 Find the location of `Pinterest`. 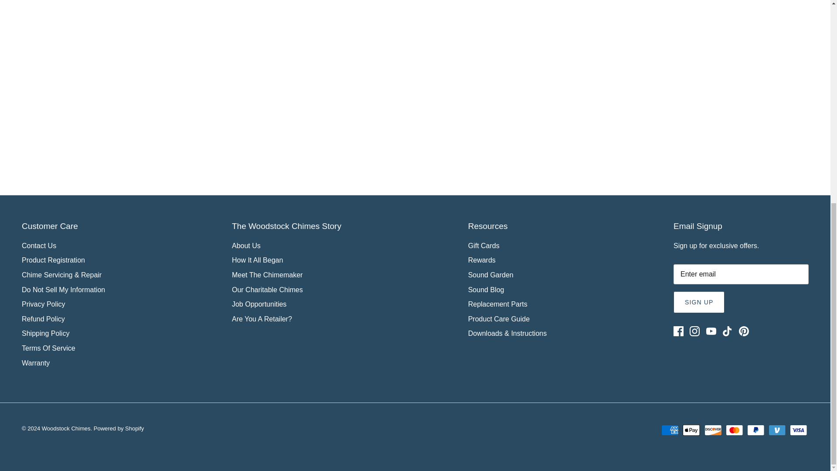

Pinterest is located at coordinates (744, 331).